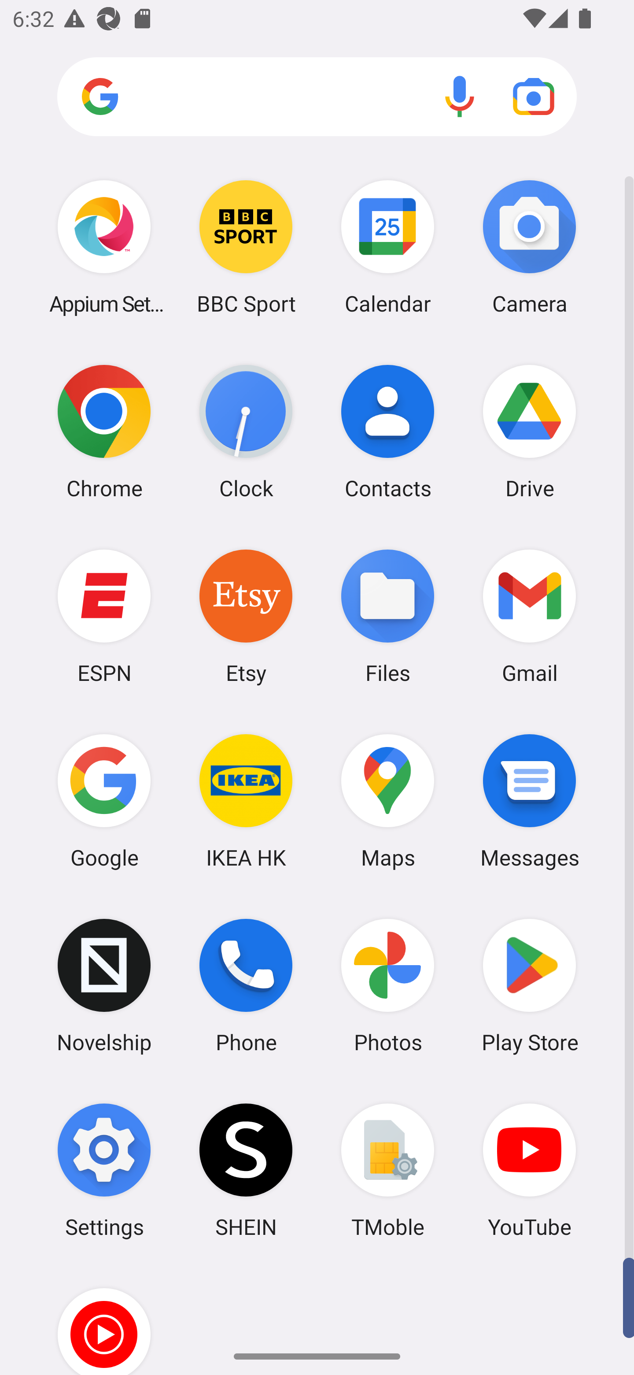 This screenshot has width=634, height=1375. I want to click on Etsy, so click(246, 616).